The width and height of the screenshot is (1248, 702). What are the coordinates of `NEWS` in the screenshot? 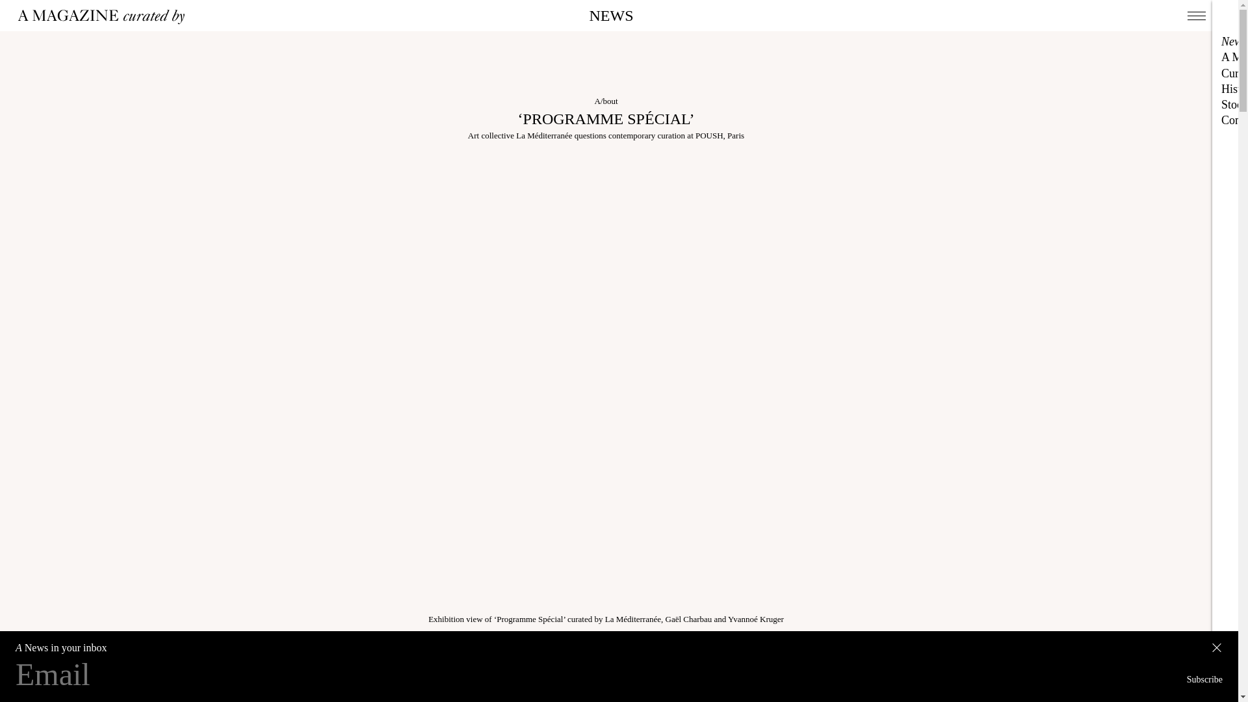 It's located at (611, 15).